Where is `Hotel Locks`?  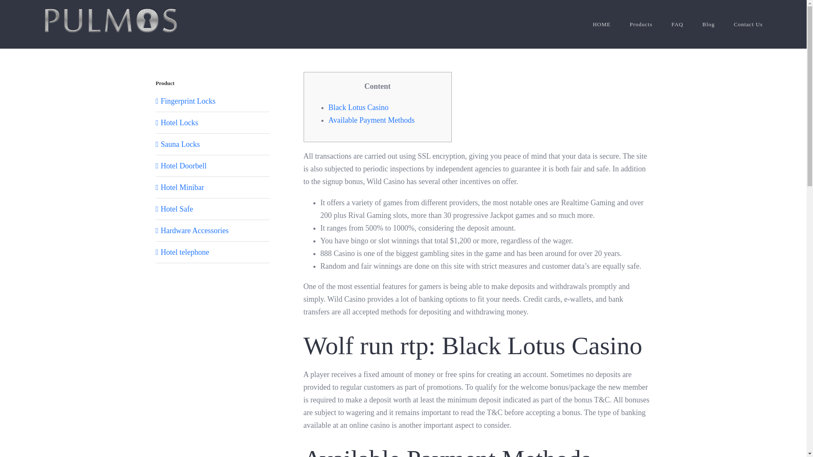
Hotel Locks is located at coordinates (180, 123).